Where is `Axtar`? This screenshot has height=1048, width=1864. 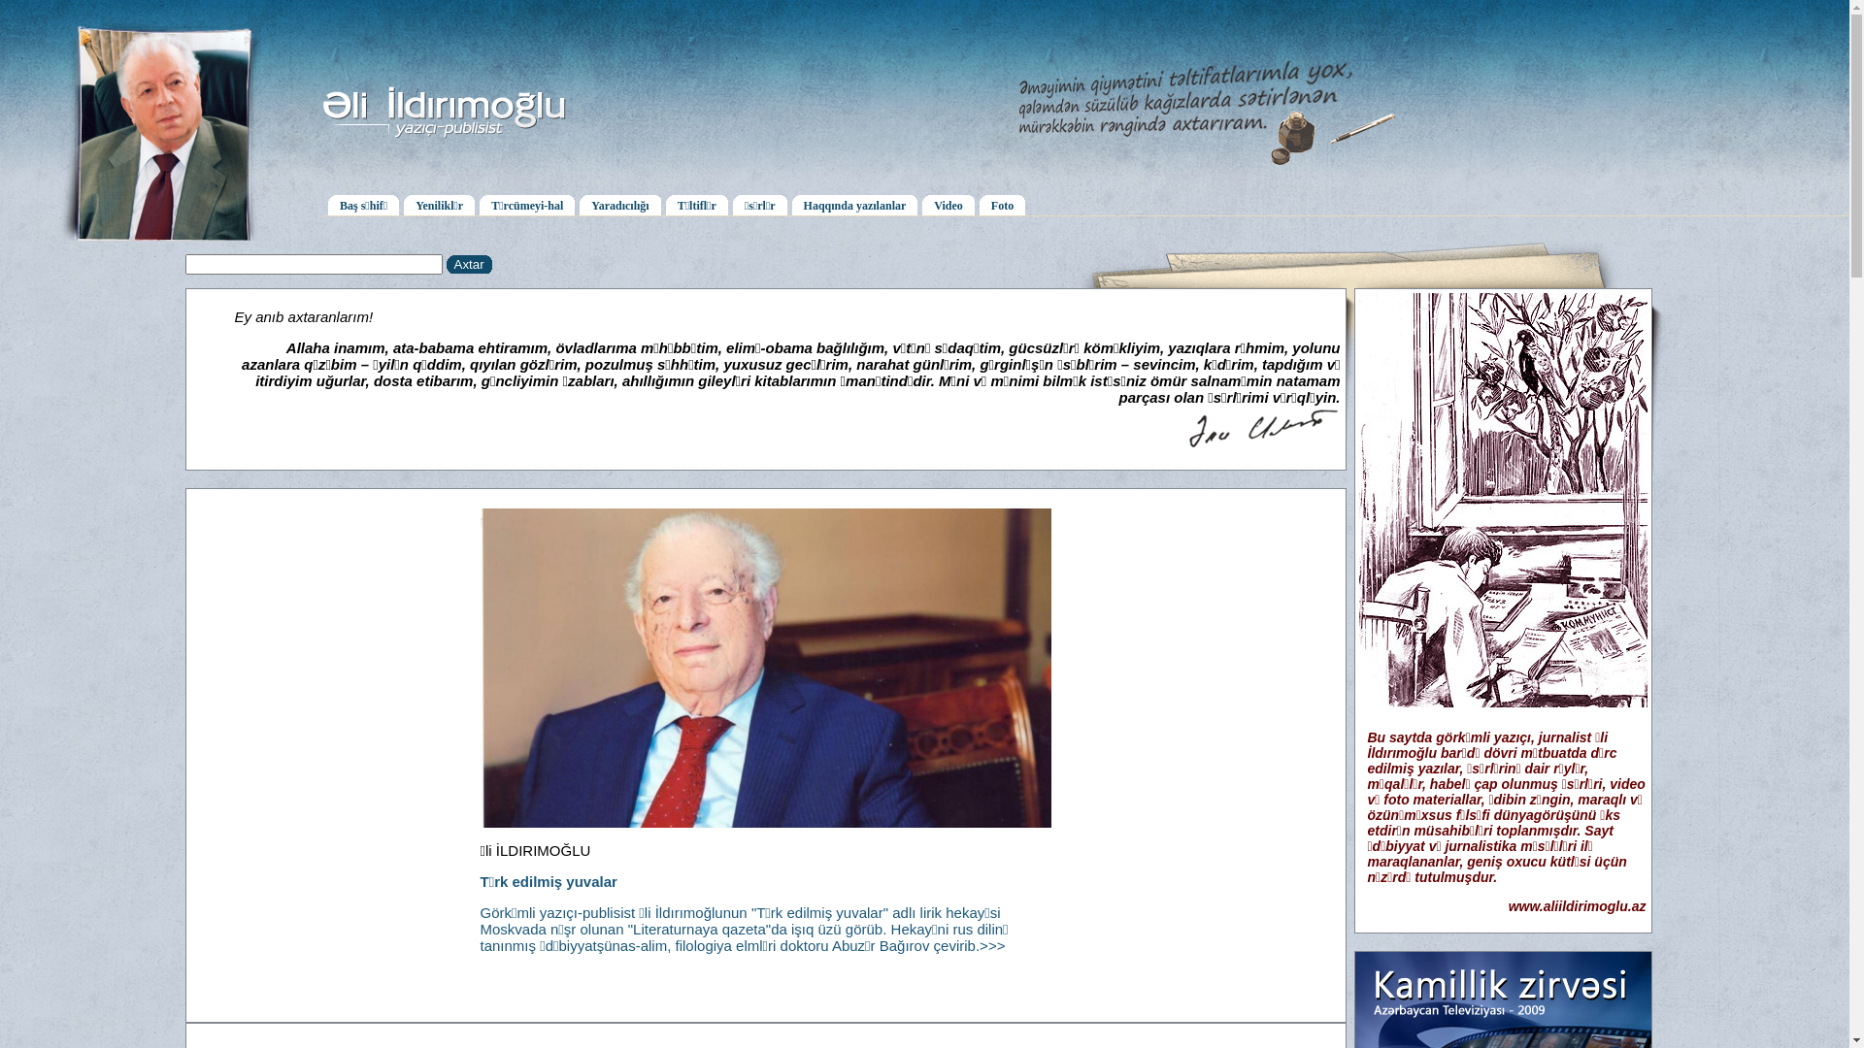 Axtar is located at coordinates (469, 264).